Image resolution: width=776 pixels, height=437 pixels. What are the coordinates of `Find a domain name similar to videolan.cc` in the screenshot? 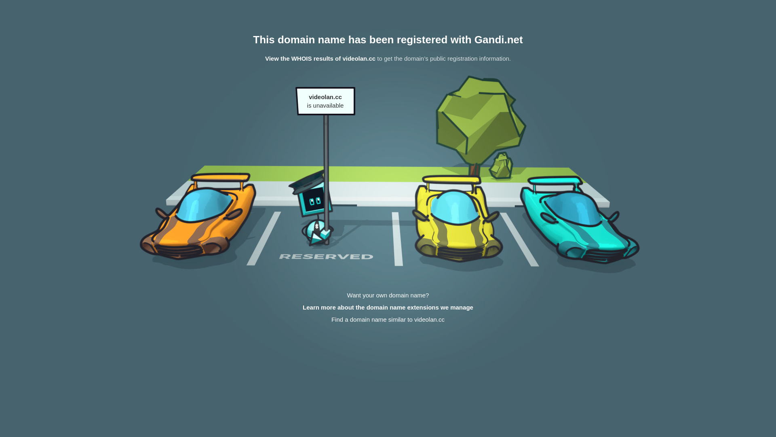 It's located at (388, 320).